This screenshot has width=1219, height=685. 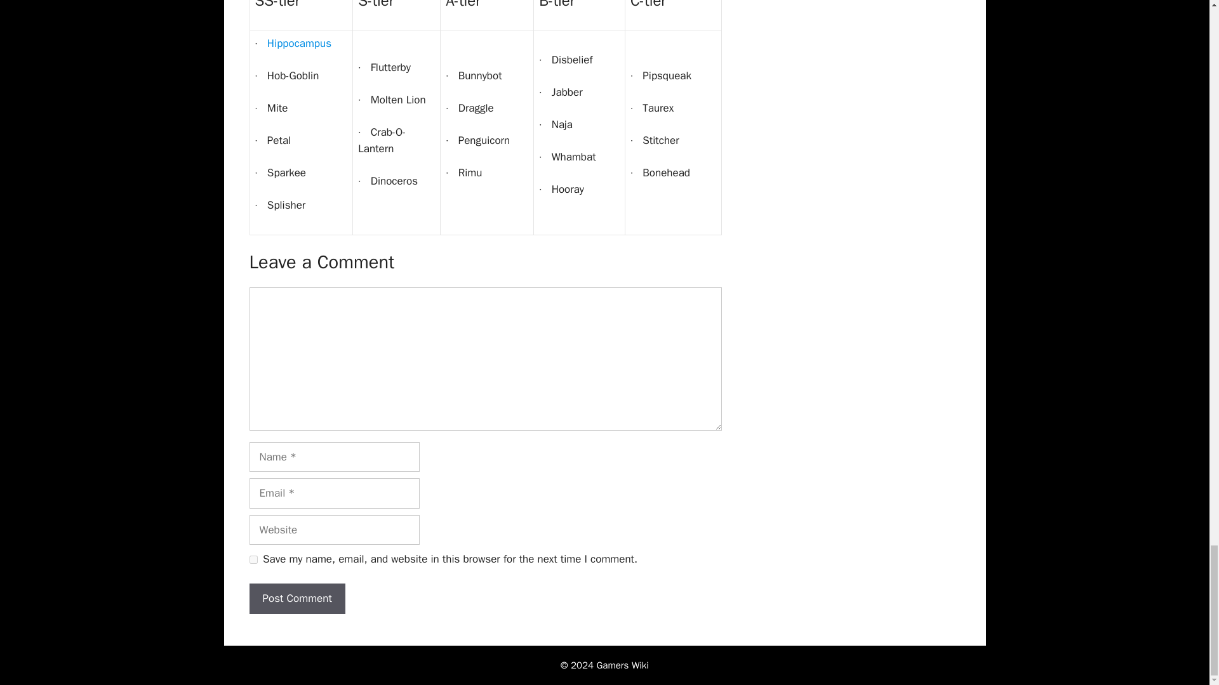 What do you see at coordinates (253, 559) in the screenshot?
I see `yes` at bounding box center [253, 559].